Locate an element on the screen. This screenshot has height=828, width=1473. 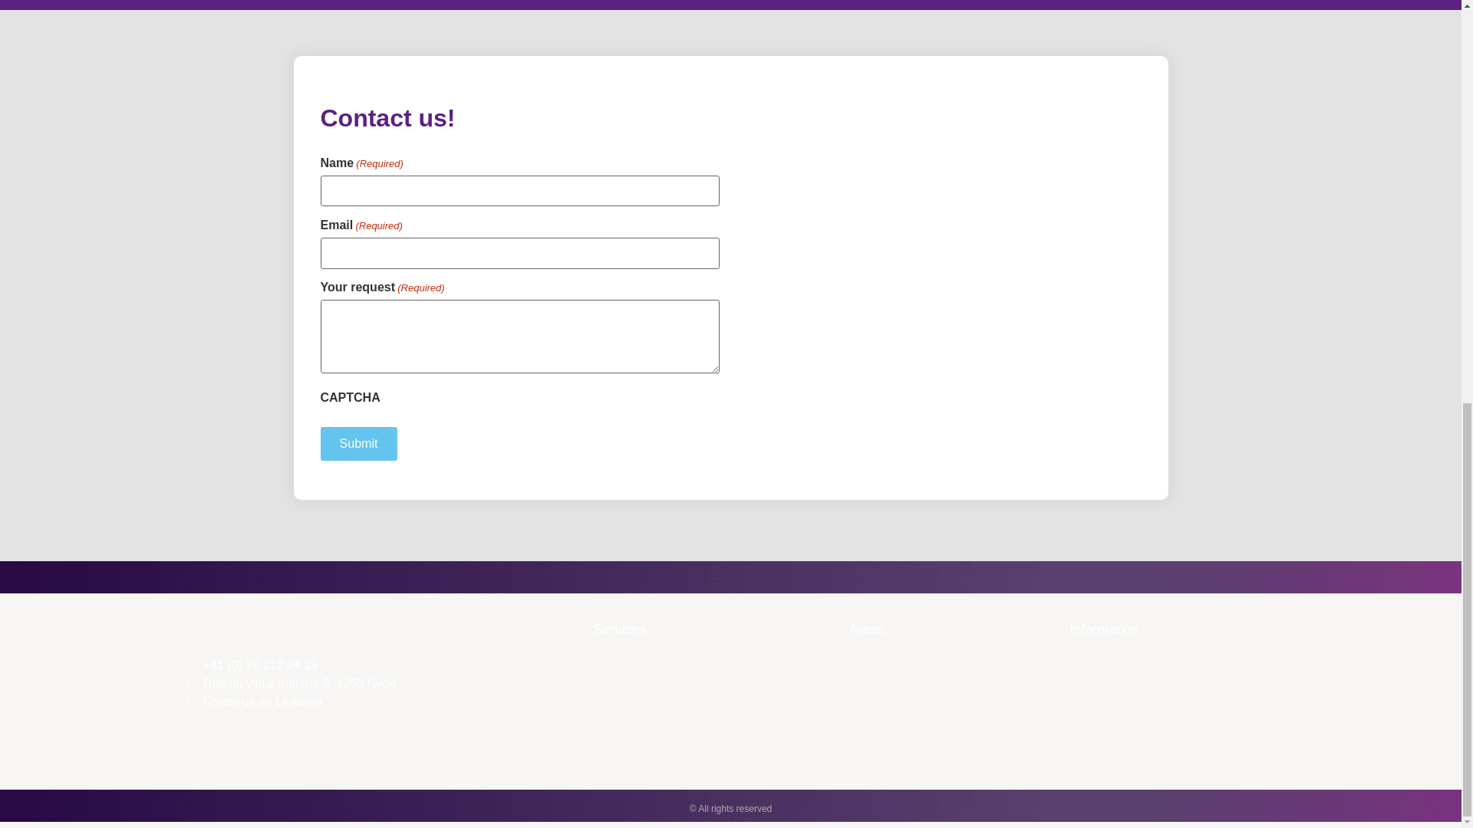
Transitional IT Management is located at coordinates (713, 699).